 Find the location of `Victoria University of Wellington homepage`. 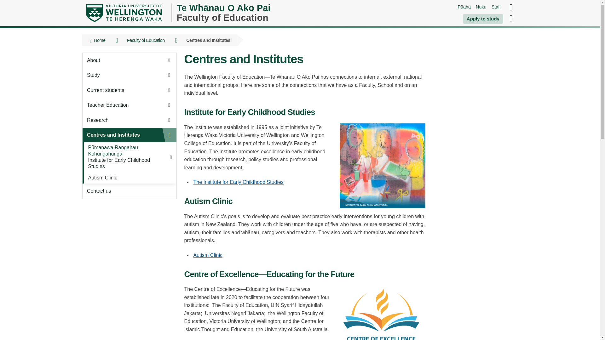

Victoria University of Wellington homepage is located at coordinates (124, 13).